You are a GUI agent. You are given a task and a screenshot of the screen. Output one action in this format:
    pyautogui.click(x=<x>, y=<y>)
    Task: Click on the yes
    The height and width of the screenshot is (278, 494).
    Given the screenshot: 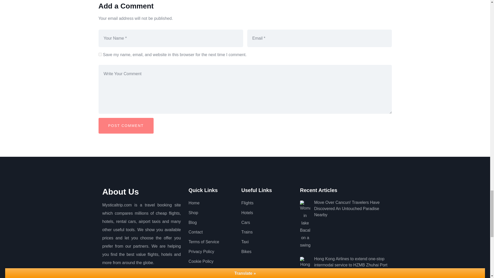 What is the action you would take?
    pyautogui.click(x=100, y=55)
    